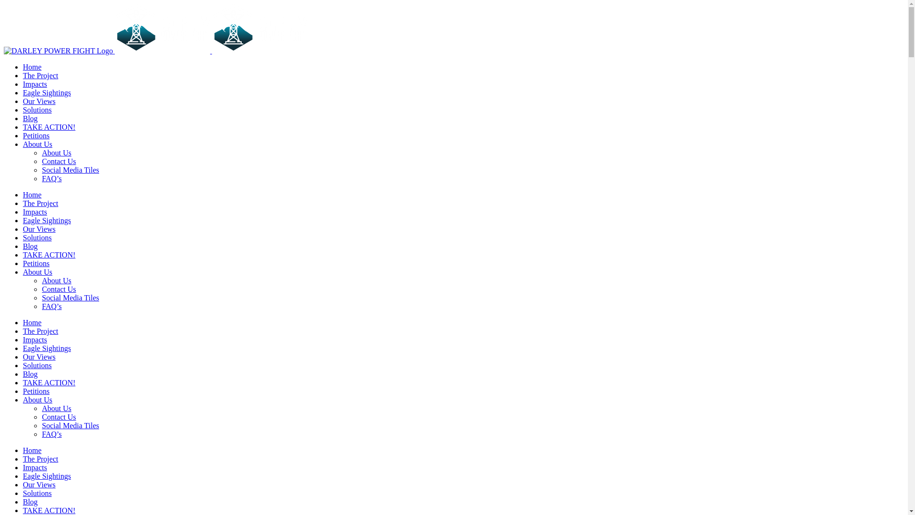  What do you see at coordinates (36, 391) in the screenshot?
I see `Petitions` at bounding box center [36, 391].